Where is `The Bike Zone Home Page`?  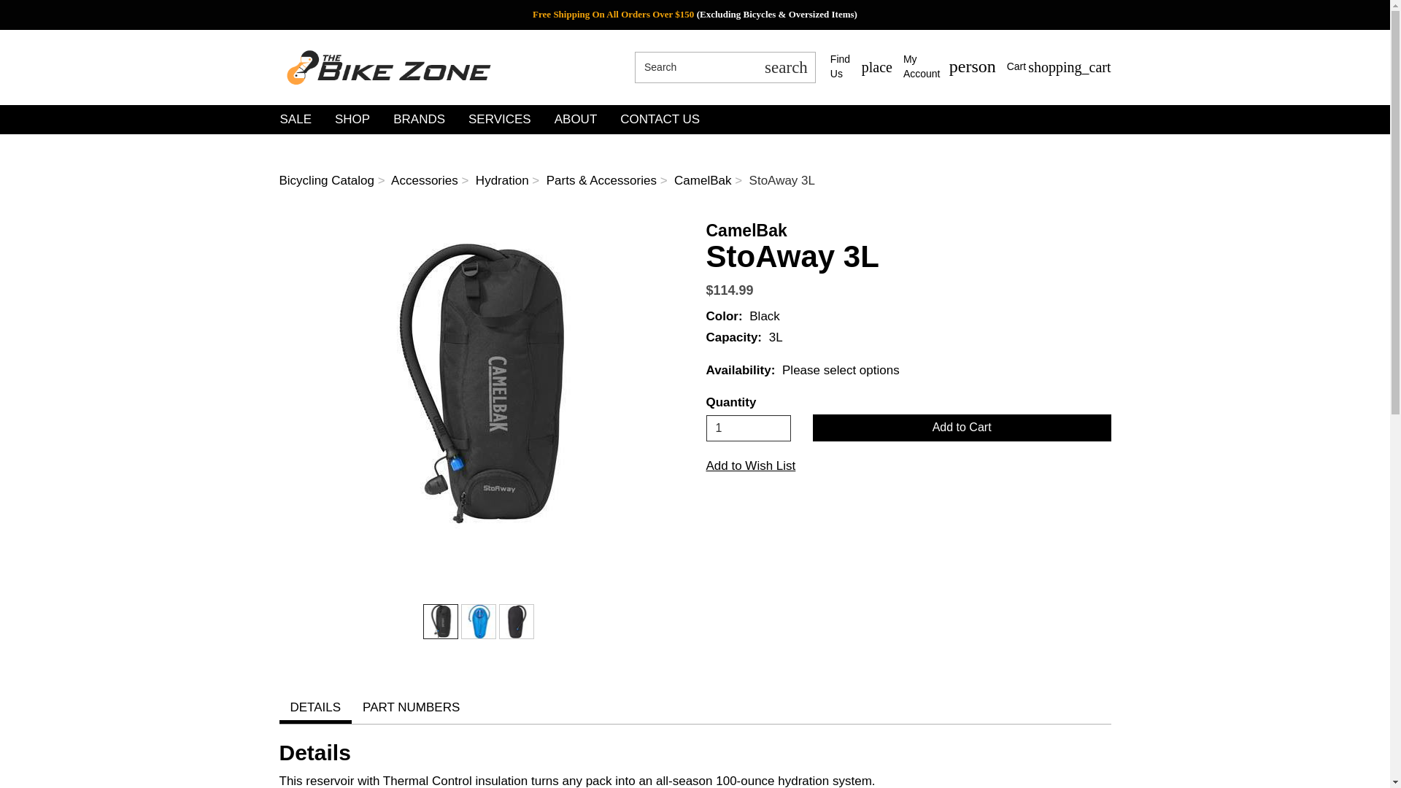
The Bike Zone Home Page is located at coordinates (352, 119).